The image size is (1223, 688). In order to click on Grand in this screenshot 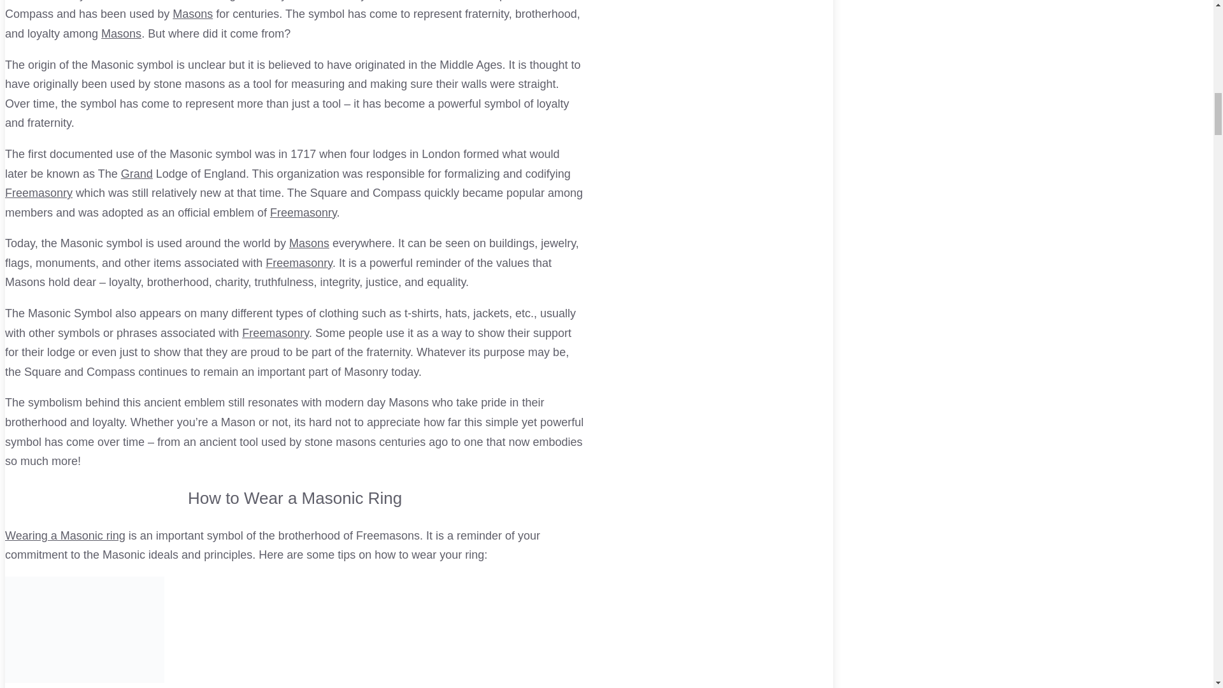, I will do `click(137, 173)`.